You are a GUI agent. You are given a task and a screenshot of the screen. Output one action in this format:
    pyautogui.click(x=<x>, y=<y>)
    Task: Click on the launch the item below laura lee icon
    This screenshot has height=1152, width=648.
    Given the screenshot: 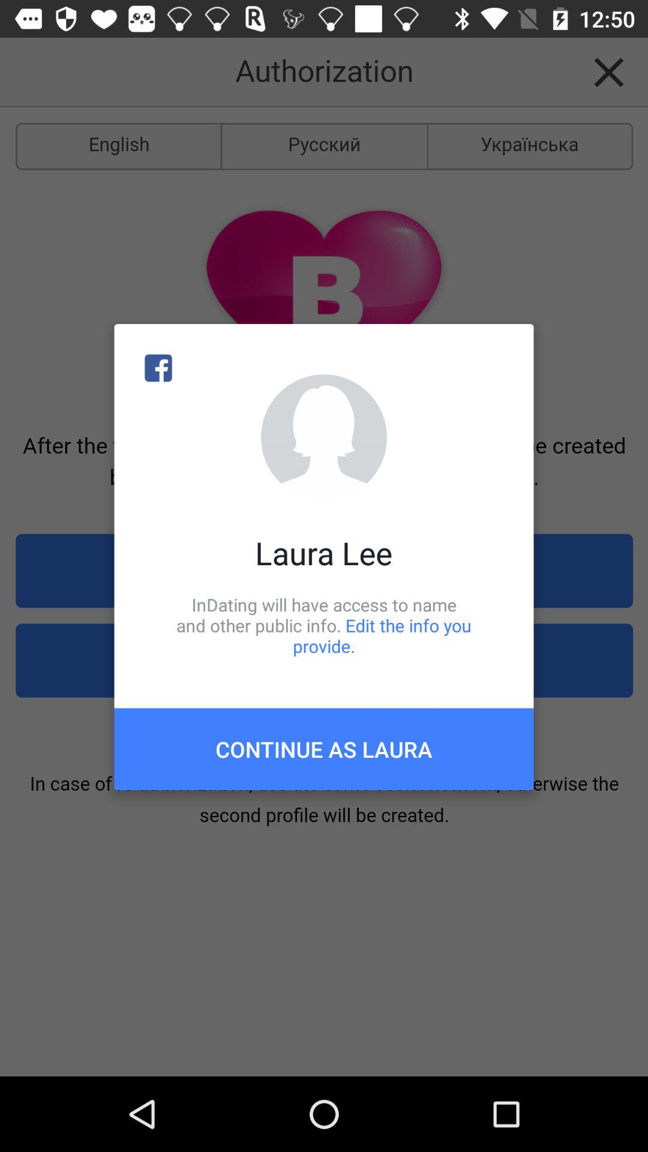 What is the action you would take?
    pyautogui.click(x=324, y=625)
    